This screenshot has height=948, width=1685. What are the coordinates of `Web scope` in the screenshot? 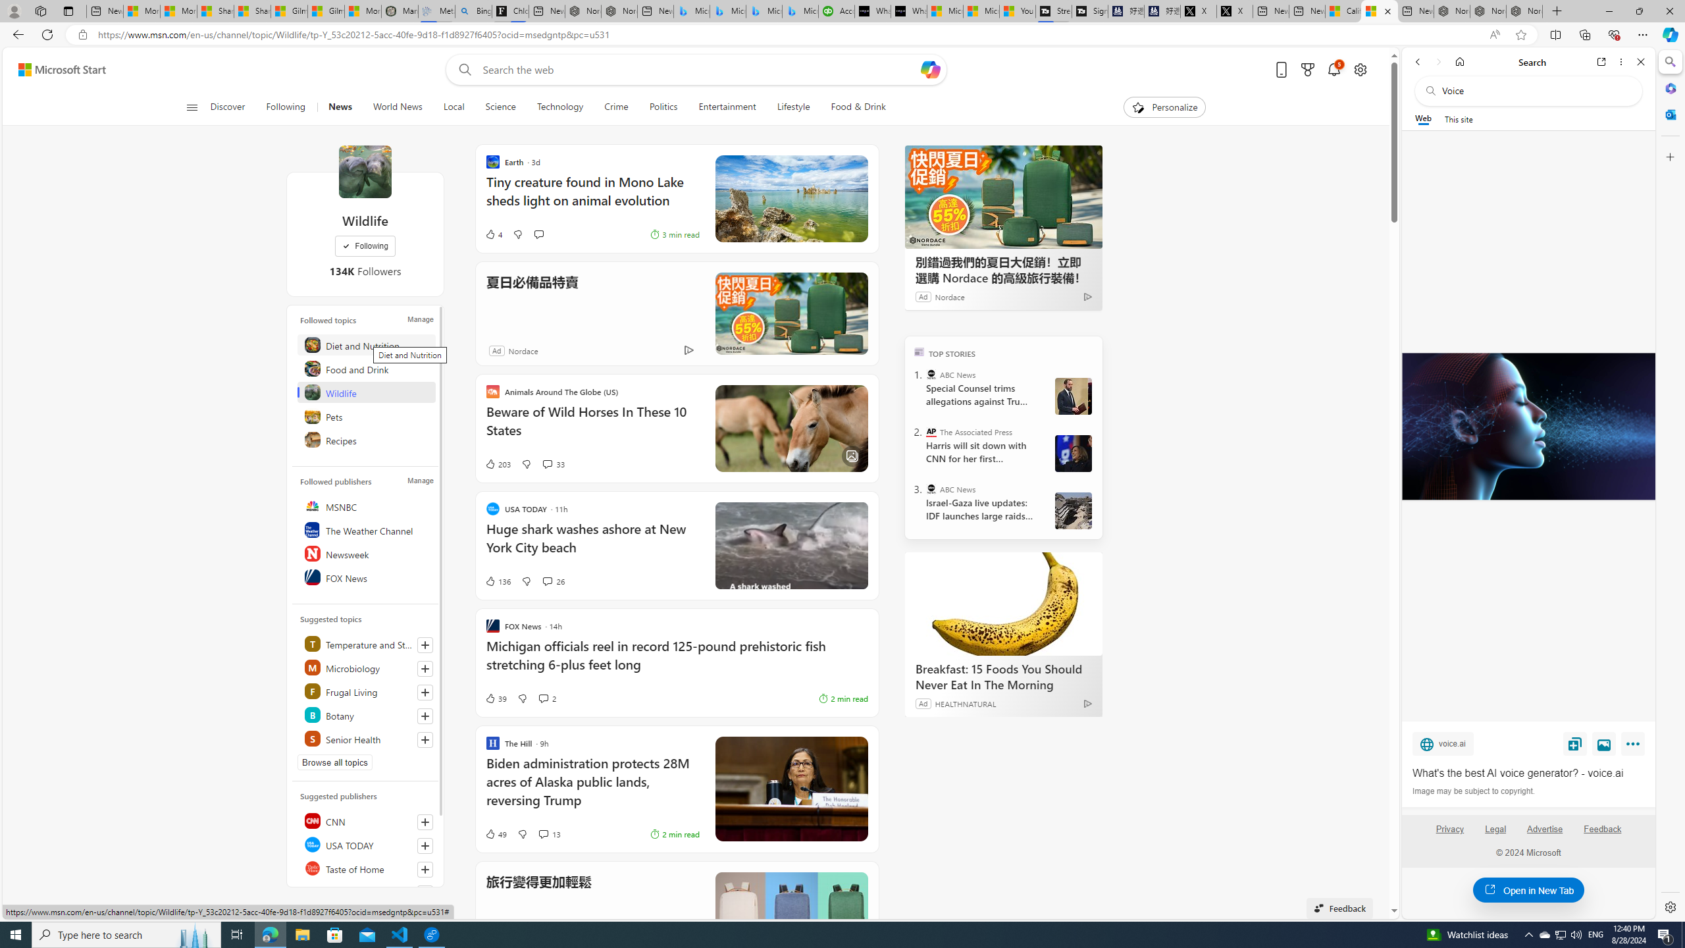 It's located at (1424, 118).